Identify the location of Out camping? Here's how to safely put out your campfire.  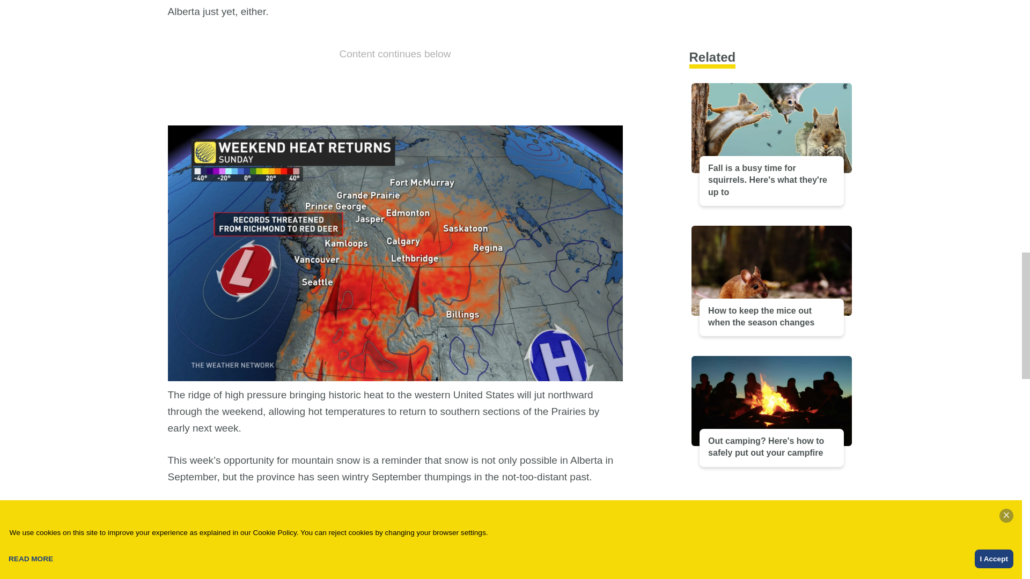
(771, 300).